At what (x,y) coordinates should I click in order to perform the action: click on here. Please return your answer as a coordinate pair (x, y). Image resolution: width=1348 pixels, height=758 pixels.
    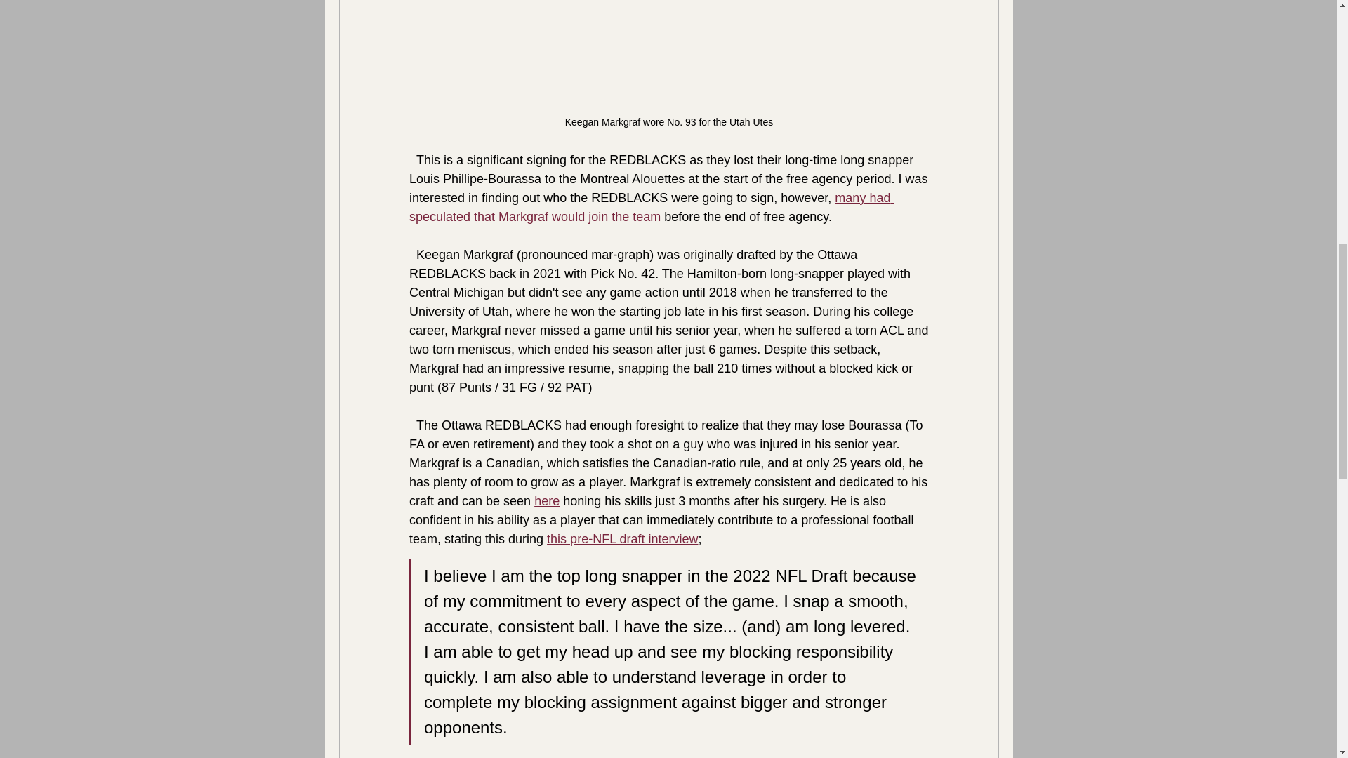
    Looking at the image, I should click on (546, 501).